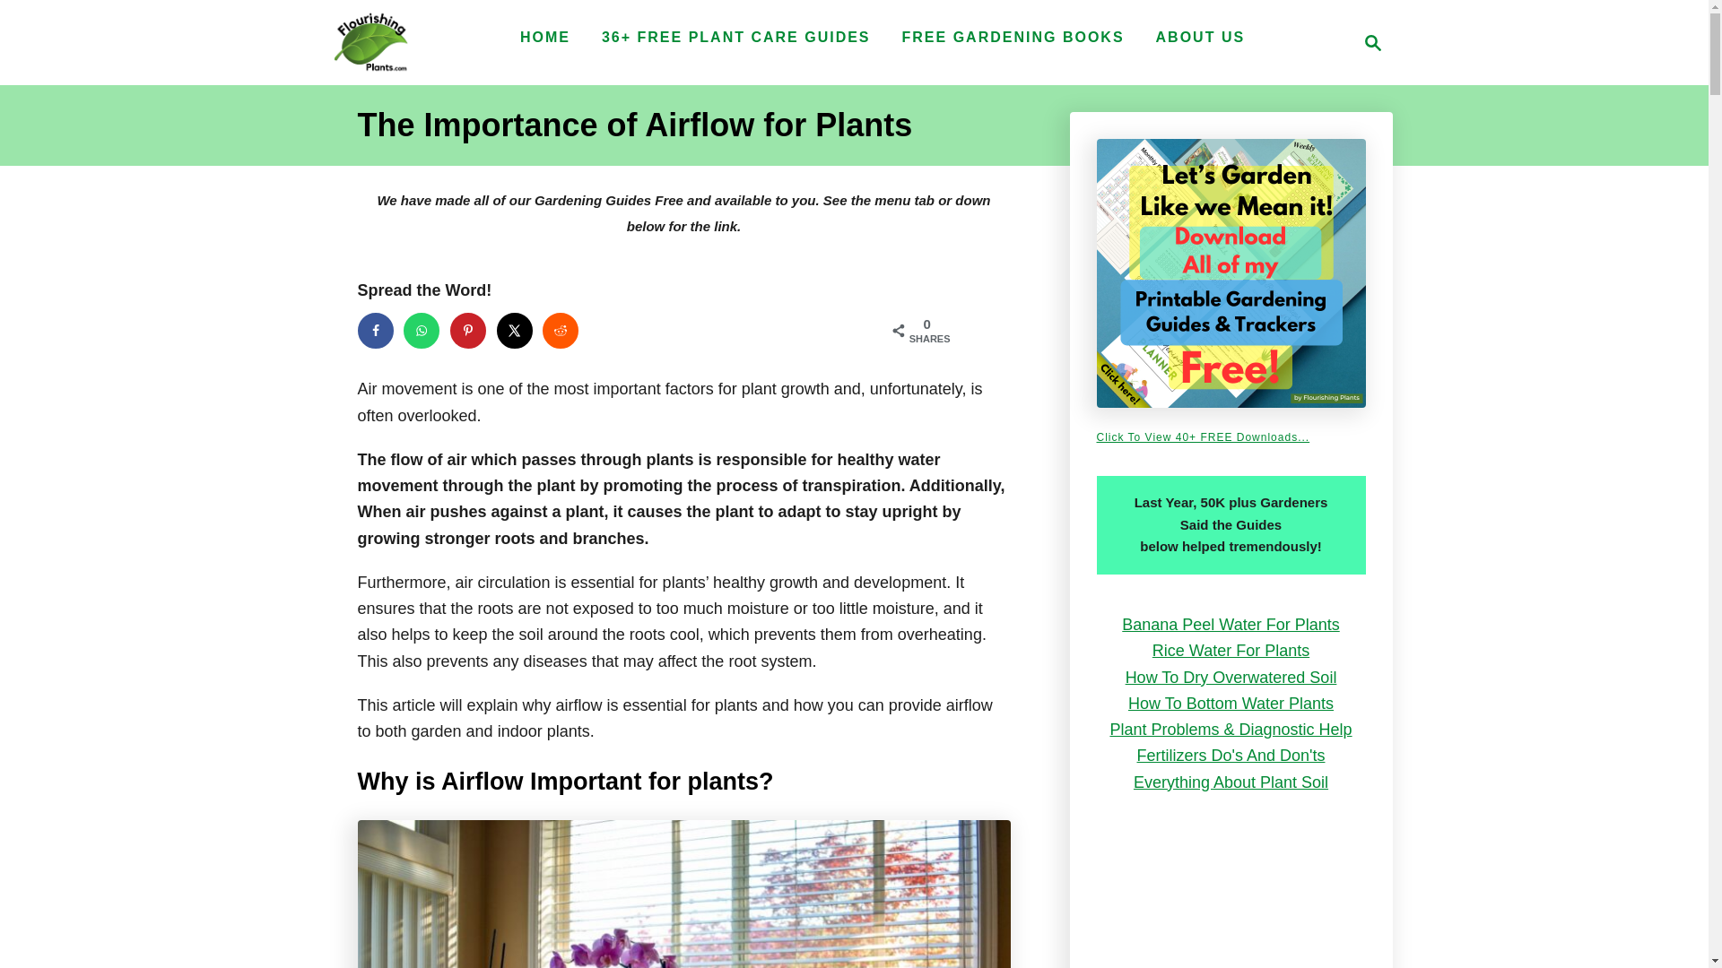 This screenshot has height=968, width=1722. I want to click on Flourishing Plants, so click(370, 42).